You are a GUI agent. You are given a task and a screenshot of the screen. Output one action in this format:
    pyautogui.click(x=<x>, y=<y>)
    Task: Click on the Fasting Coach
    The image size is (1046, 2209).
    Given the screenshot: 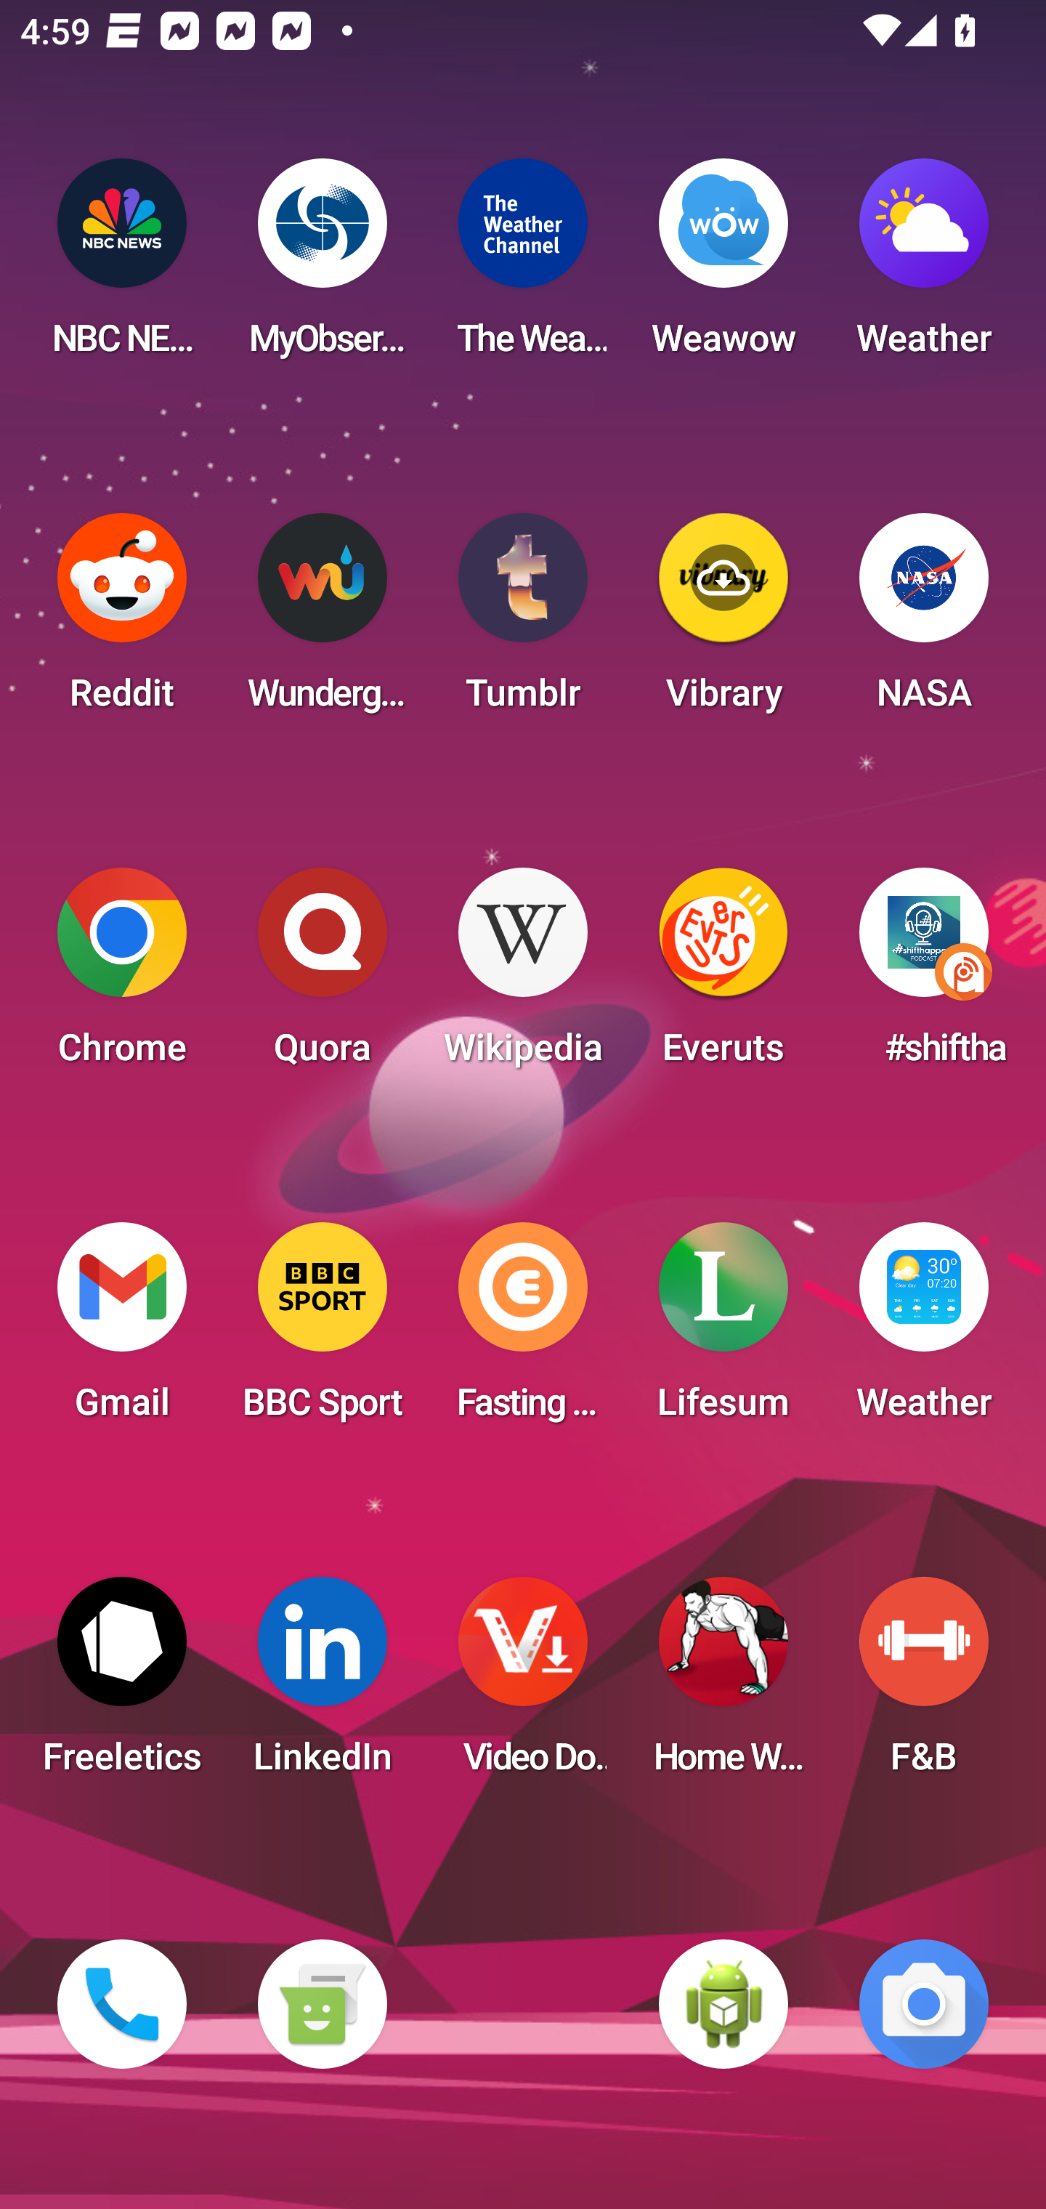 What is the action you would take?
    pyautogui.click(x=523, y=1330)
    